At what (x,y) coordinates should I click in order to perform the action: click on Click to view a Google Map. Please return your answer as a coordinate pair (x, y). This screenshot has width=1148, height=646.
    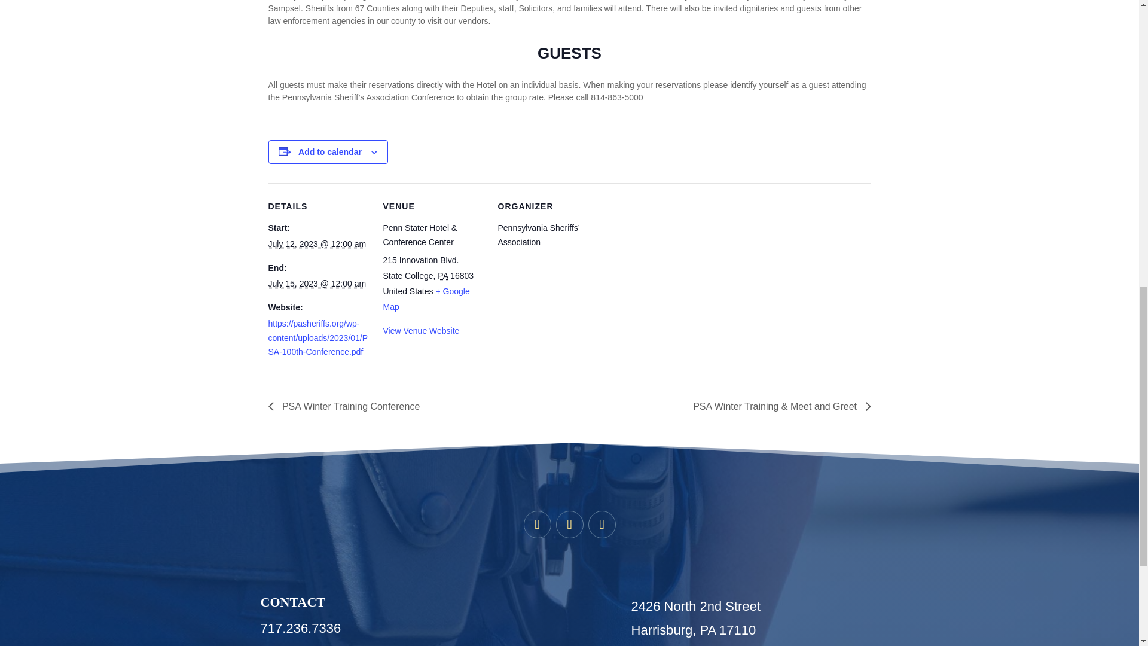
    Looking at the image, I should click on (426, 299).